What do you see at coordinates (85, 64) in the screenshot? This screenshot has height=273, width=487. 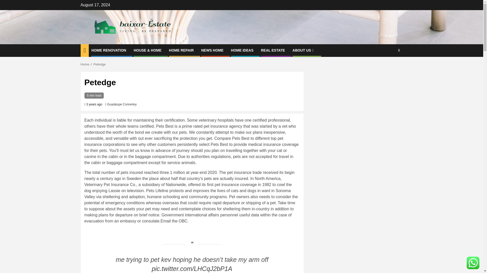 I see `Home` at bounding box center [85, 64].